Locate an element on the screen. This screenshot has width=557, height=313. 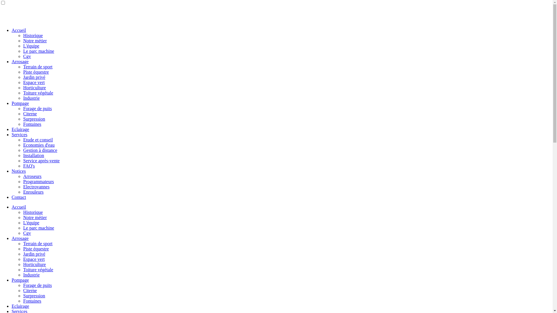
Horticulture is located at coordinates (35, 88).